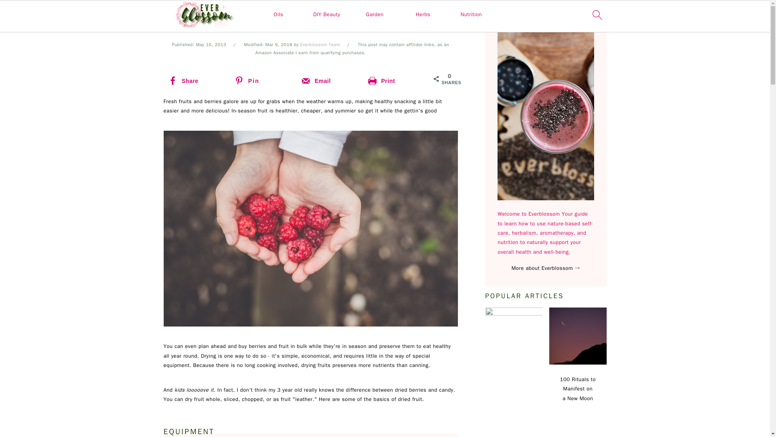 This screenshot has height=437, width=776. I want to click on DIY Beauty, so click(327, 15).